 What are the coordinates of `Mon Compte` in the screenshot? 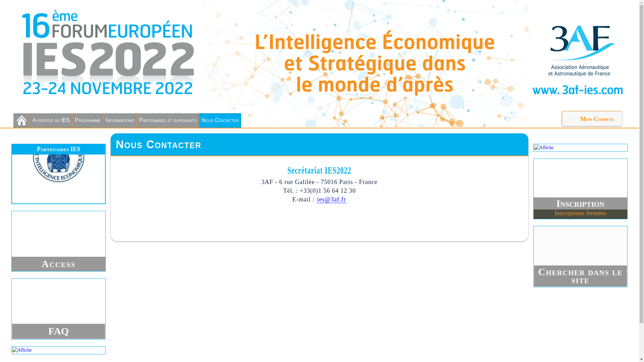 It's located at (592, 119).